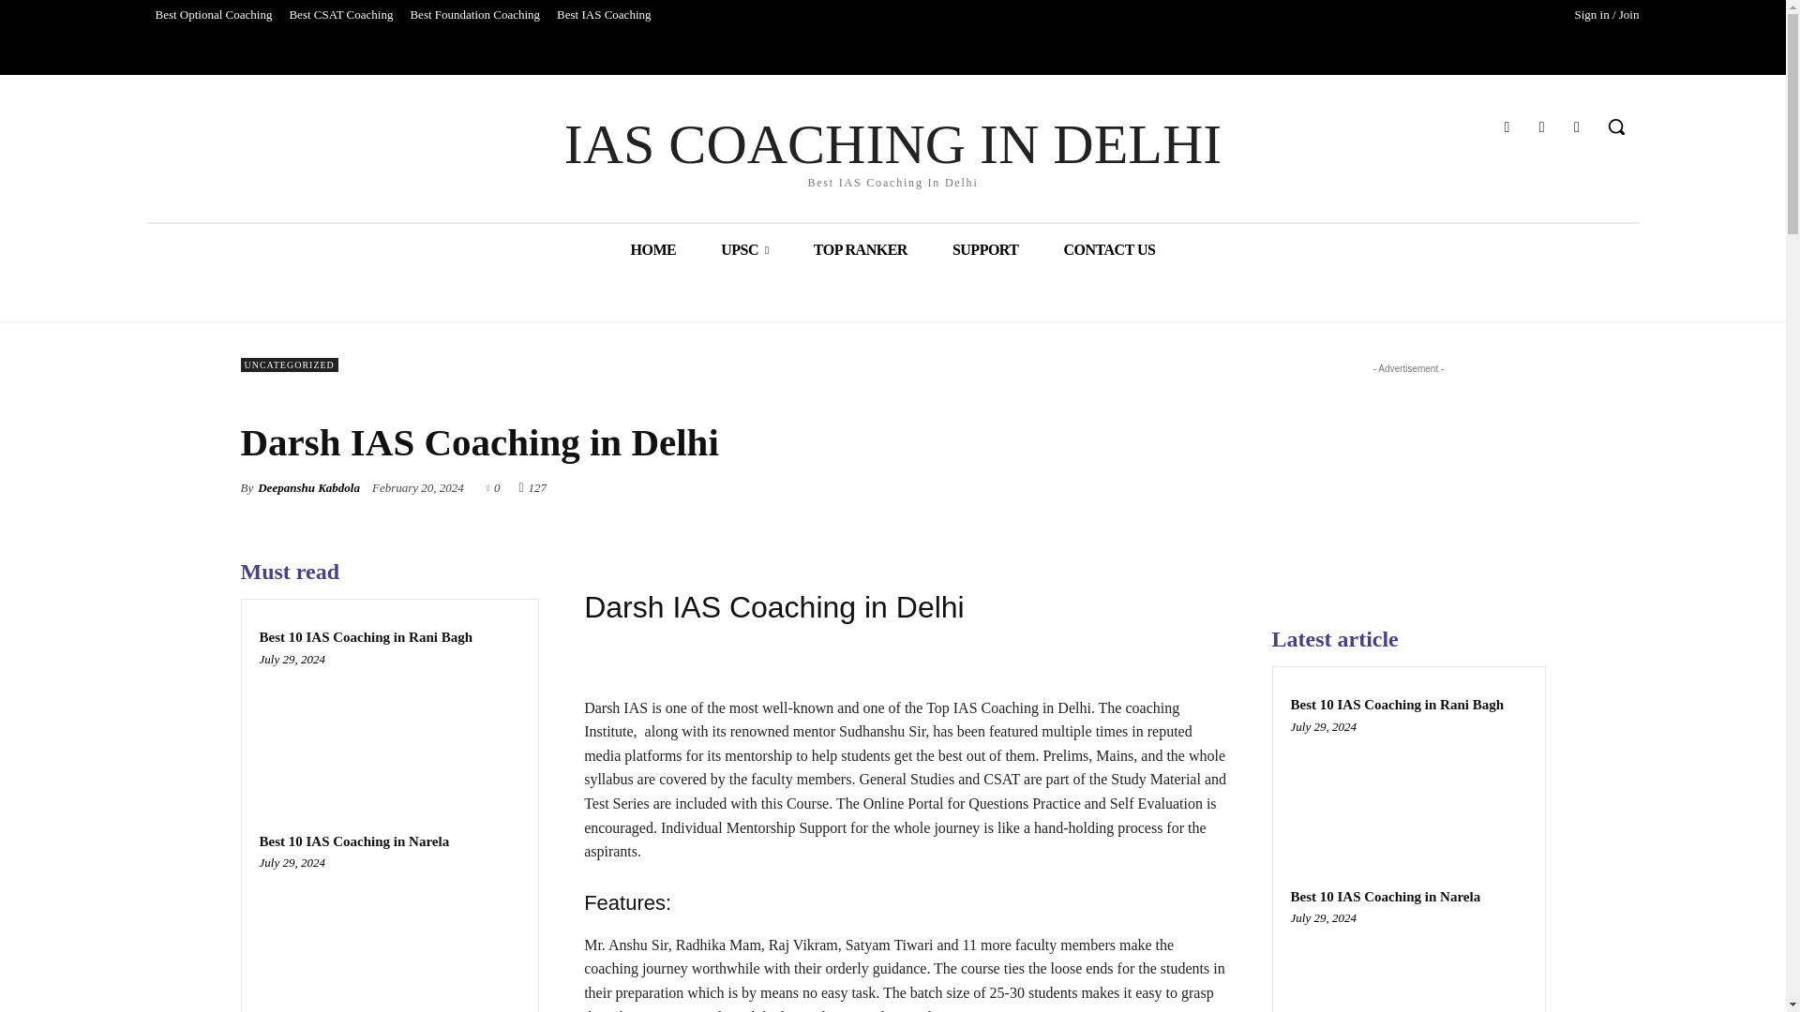 The image size is (1800, 1012). What do you see at coordinates (744, 249) in the screenshot?
I see `UPSC` at bounding box center [744, 249].